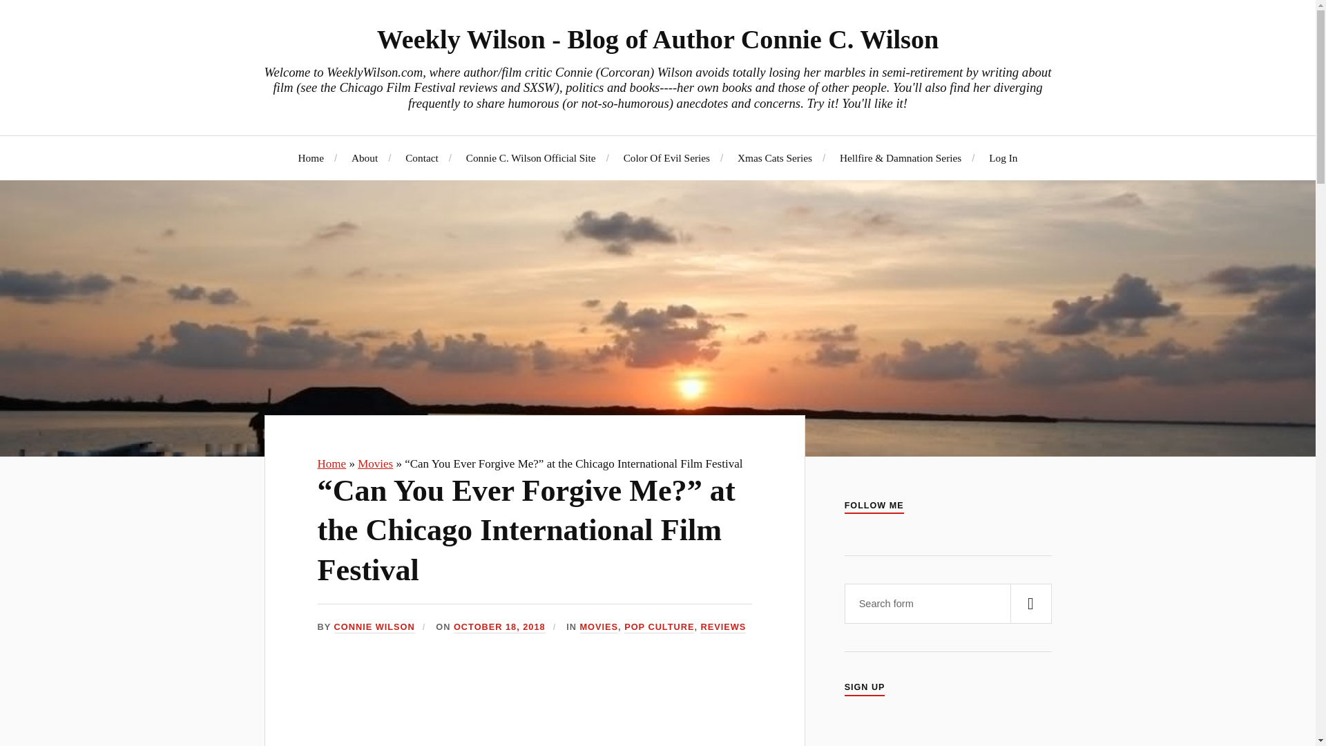 The width and height of the screenshot is (1326, 746). Describe the element at coordinates (375, 464) in the screenshot. I see `Movies` at that location.